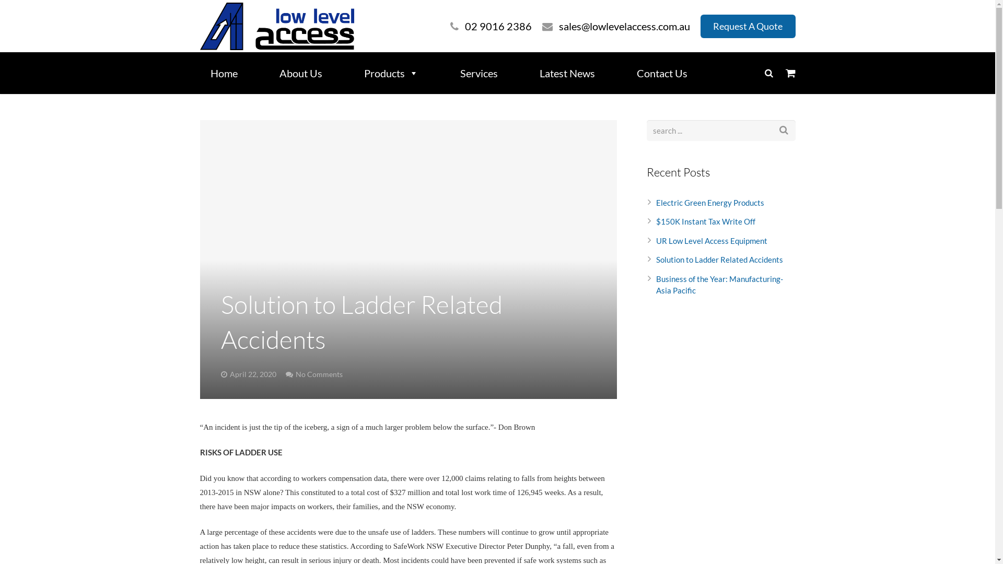  What do you see at coordinates (498, 26) in the screenshot?
I see `02 9016 2386` at bounding box center [498, 26].